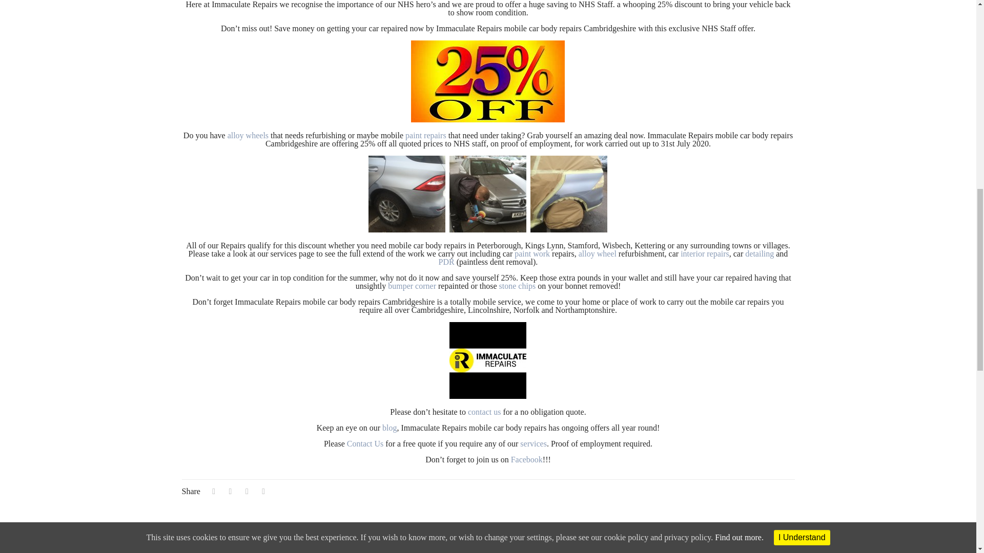  What do you see at coordinates (447, 262) in the screenshot?
I see `PDR` at bounding box center [447, 262].